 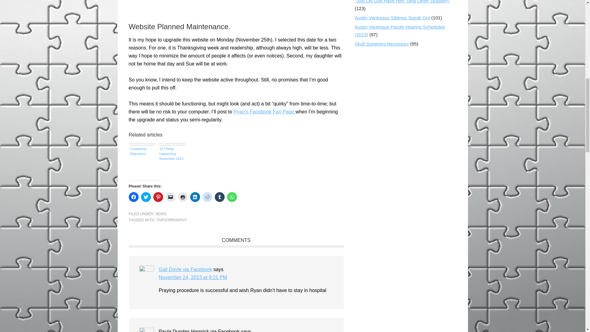 What do you see at coordinates (158, 197) in the screenshot?
I see `Click to share on Pinterest` at bounding box center [158, 197].